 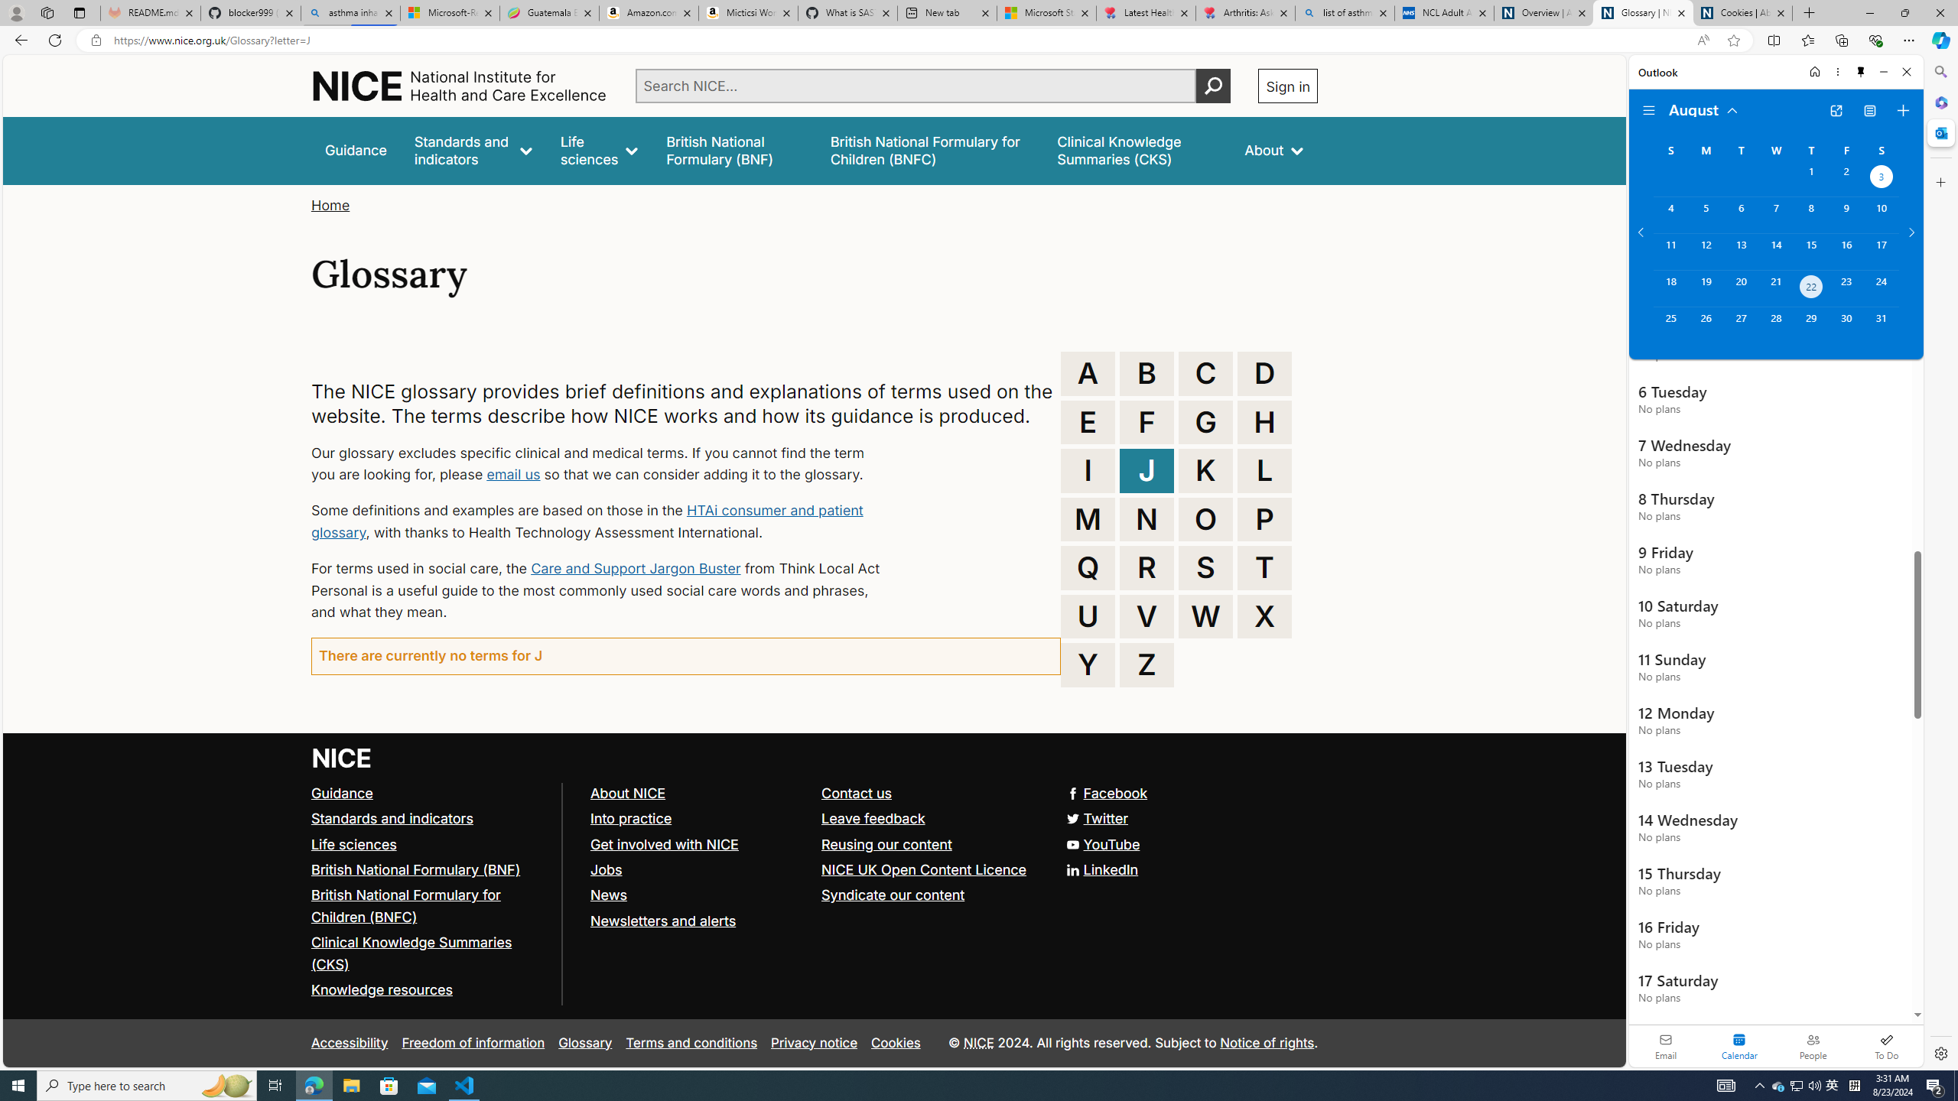 I want to click on Guidance, so click(x=343, y=792).